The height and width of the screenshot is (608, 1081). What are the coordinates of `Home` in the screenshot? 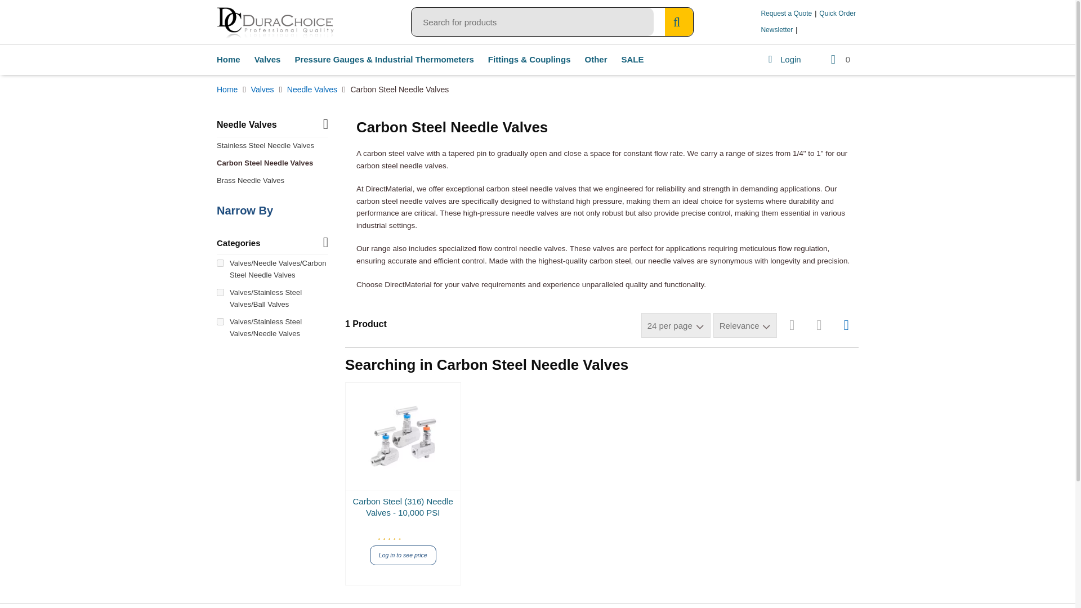 It's located at (229, 59).